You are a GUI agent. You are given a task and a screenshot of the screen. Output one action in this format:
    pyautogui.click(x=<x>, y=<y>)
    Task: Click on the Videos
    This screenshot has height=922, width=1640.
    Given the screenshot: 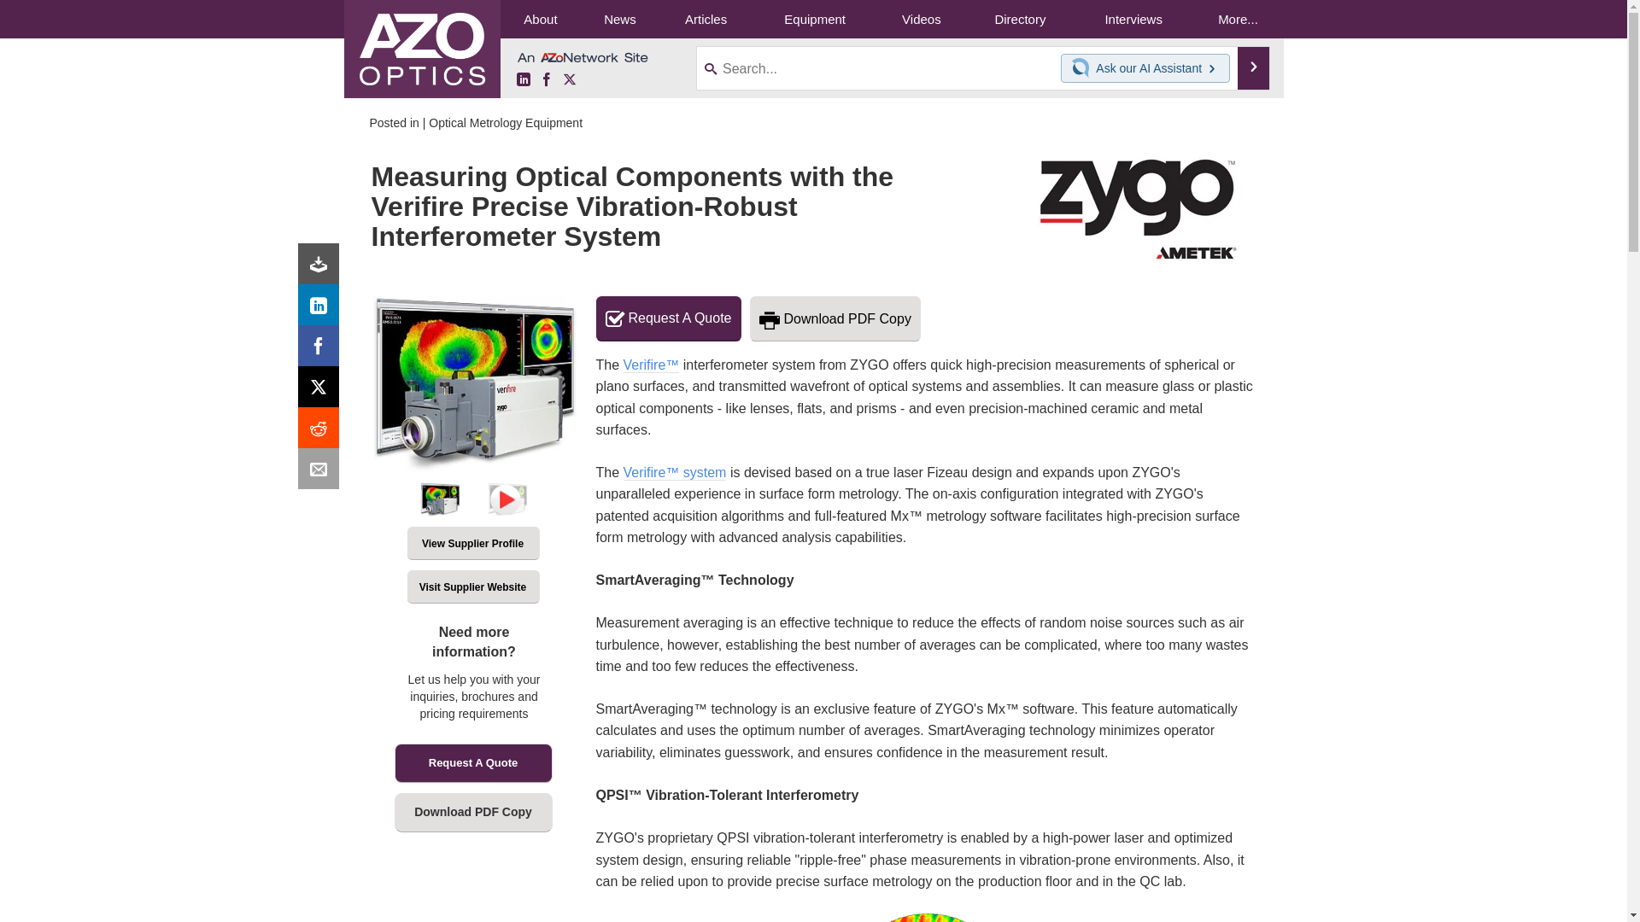 What is the action you would take?
    pyautogui.click(x=921, y=19)
    